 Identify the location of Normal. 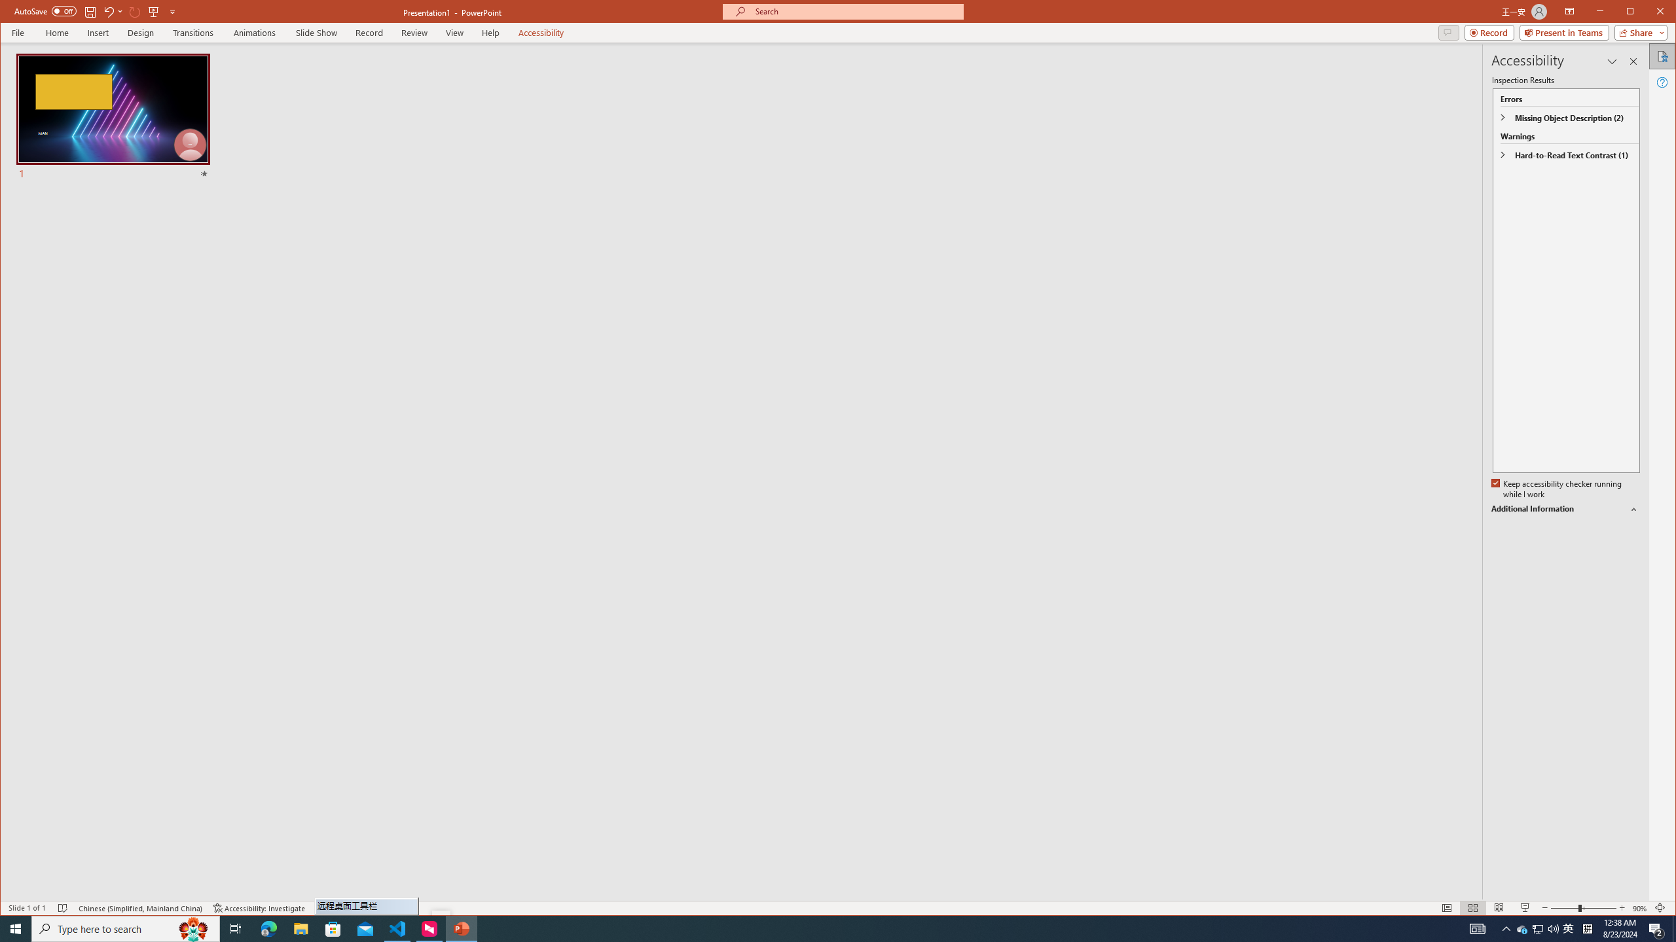
(12, 12).